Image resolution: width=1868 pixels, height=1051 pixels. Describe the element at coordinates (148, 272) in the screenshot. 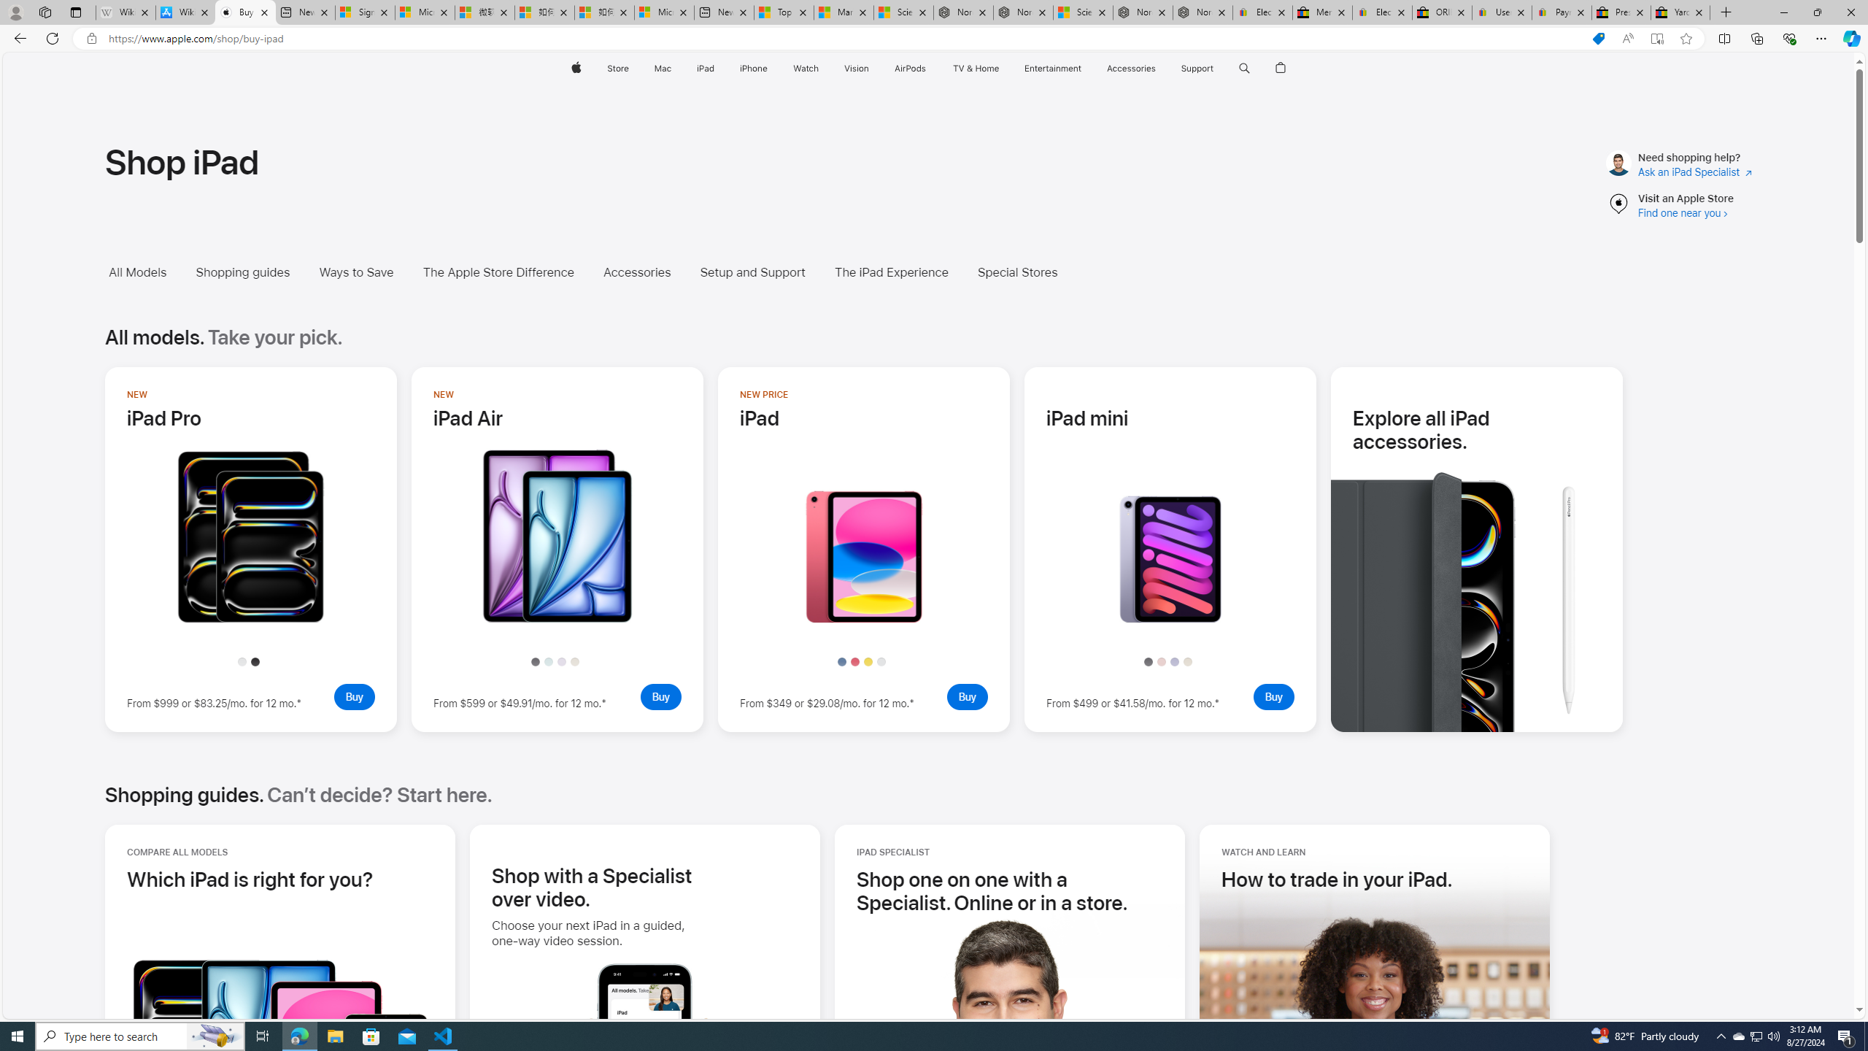

I see `All Models` at that location.